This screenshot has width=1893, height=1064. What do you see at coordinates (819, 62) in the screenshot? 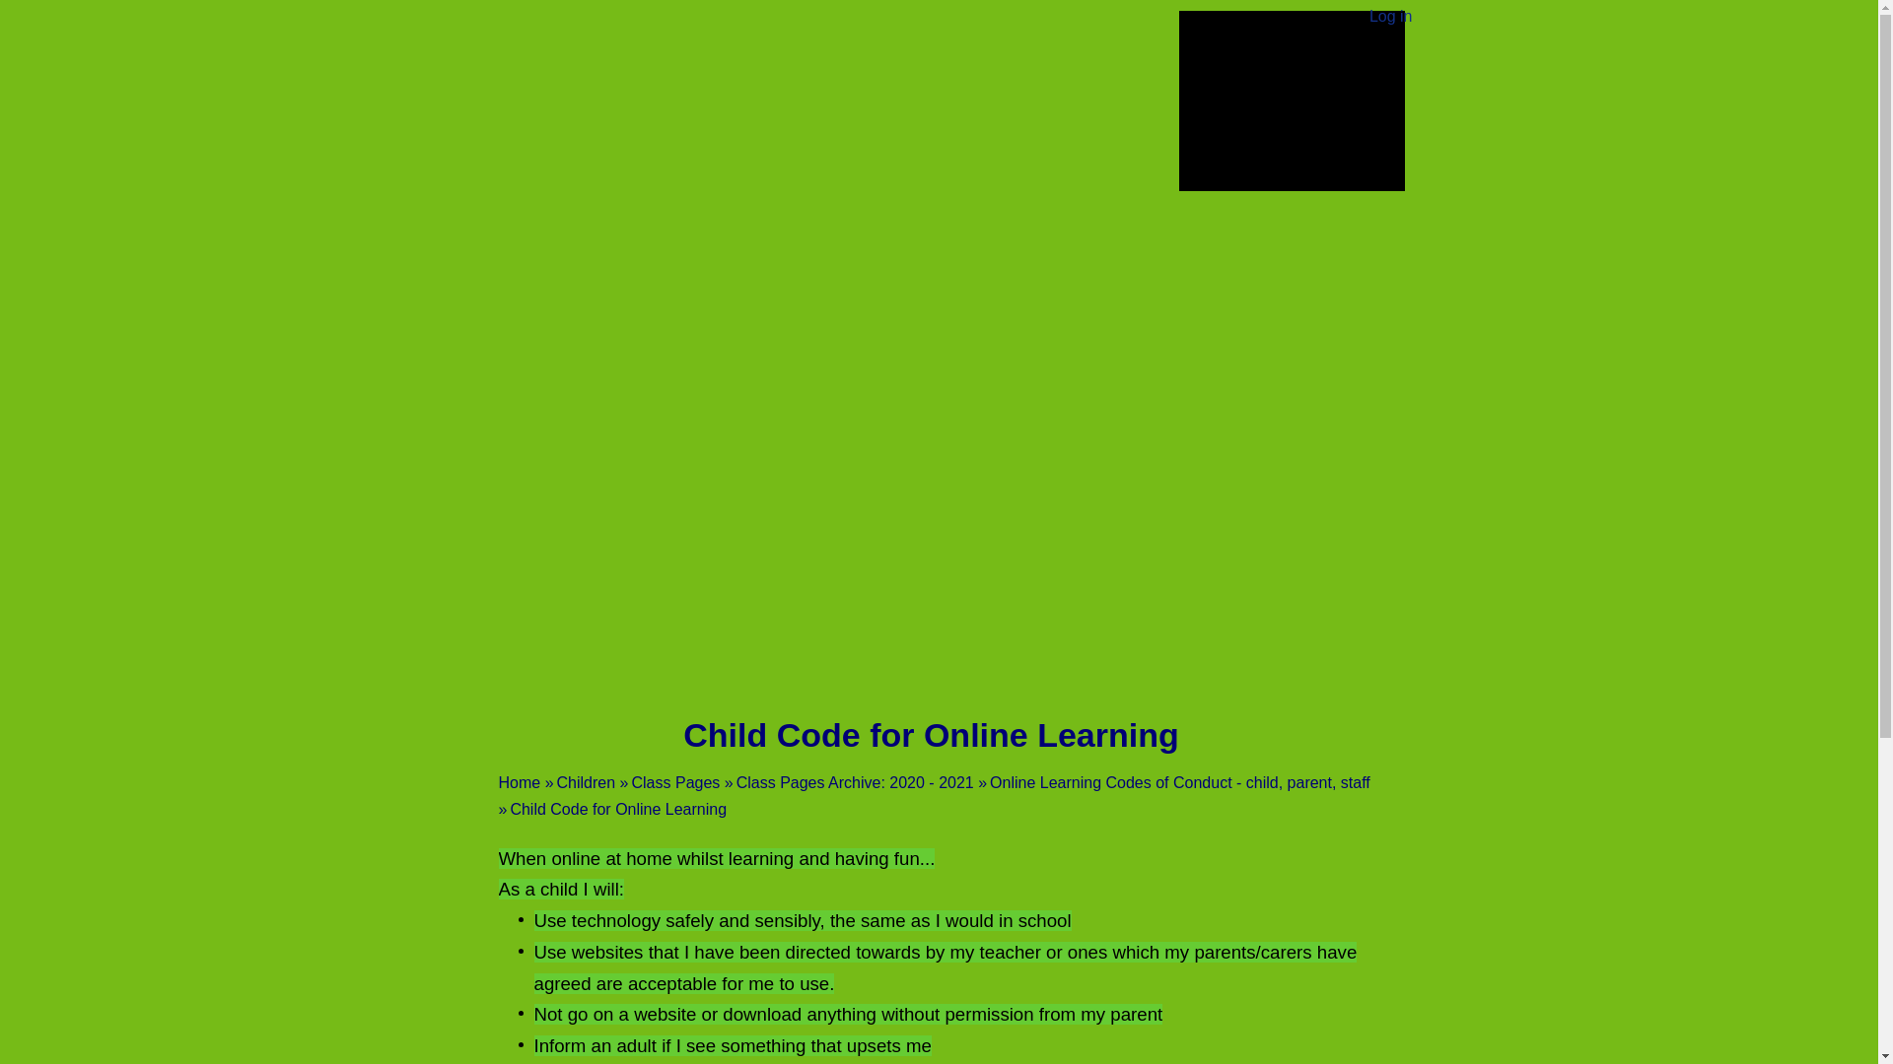
I see `Home Page` at bounding box center [819, 62].